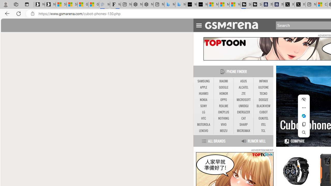  Describe the element at coordinates (203, 87) in the screenshot. I see `APPLE` at that location.